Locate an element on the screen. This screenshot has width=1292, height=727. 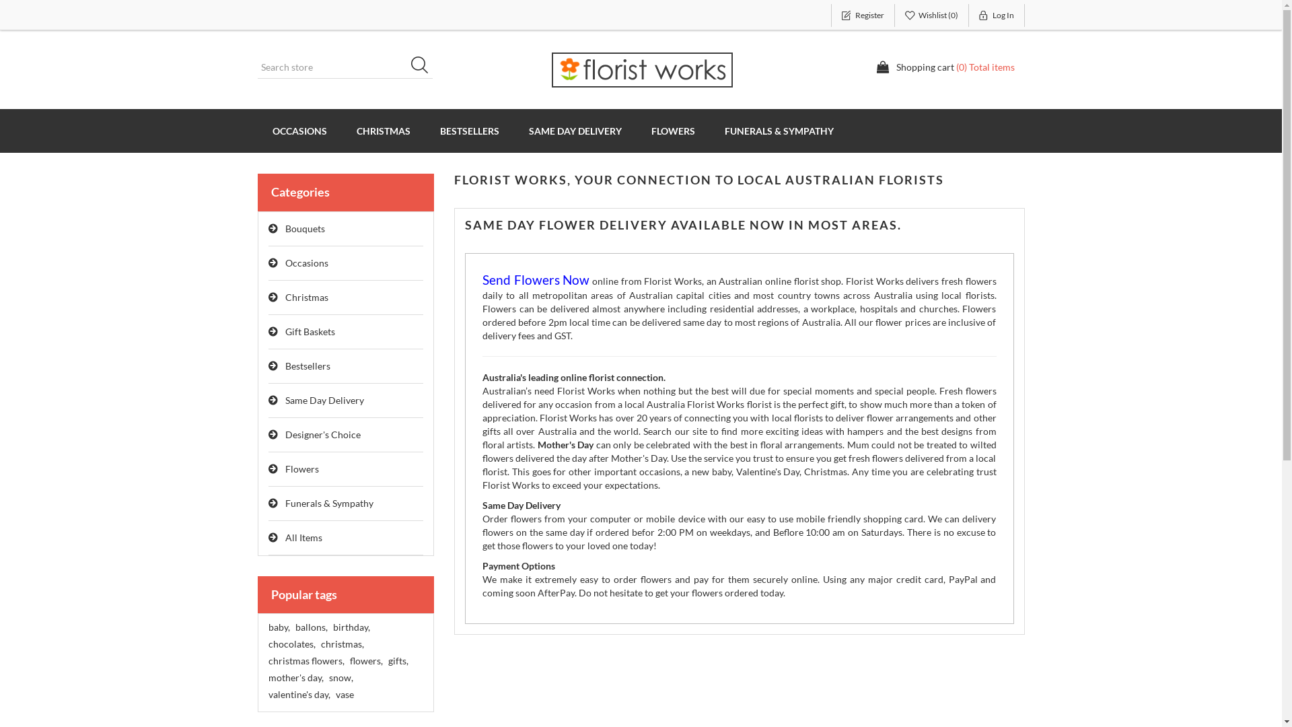
Same Day Delivery is located at coordinates (346, 401).